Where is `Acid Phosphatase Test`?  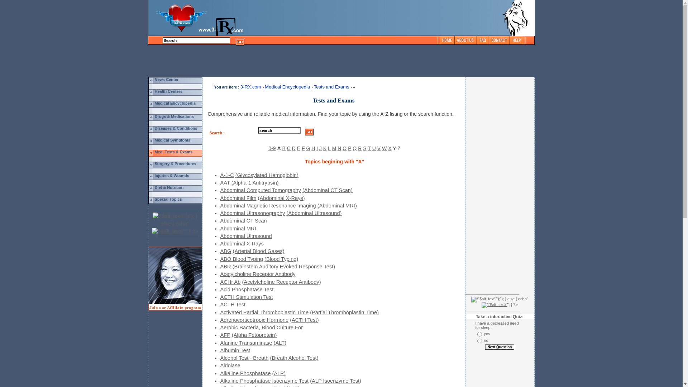
Acid Phosphatase Test is located at coordinates (247, 290).